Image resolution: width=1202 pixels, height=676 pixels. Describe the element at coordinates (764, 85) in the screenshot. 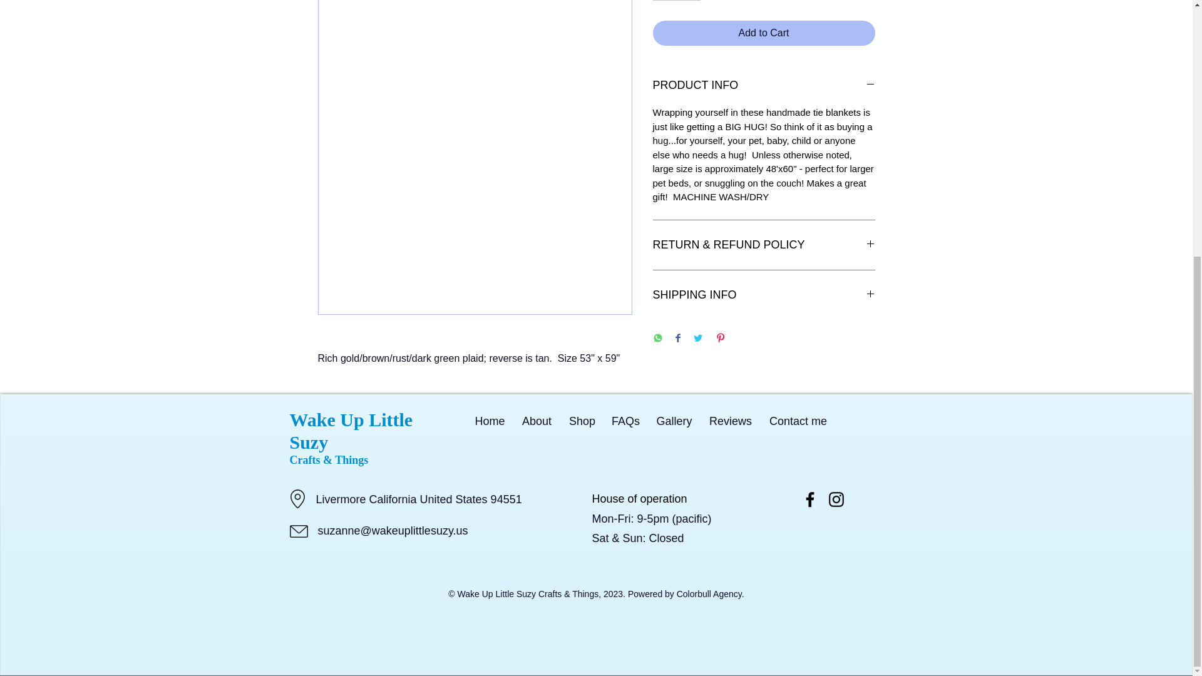

I see `PRODUCT INFO` at that location.